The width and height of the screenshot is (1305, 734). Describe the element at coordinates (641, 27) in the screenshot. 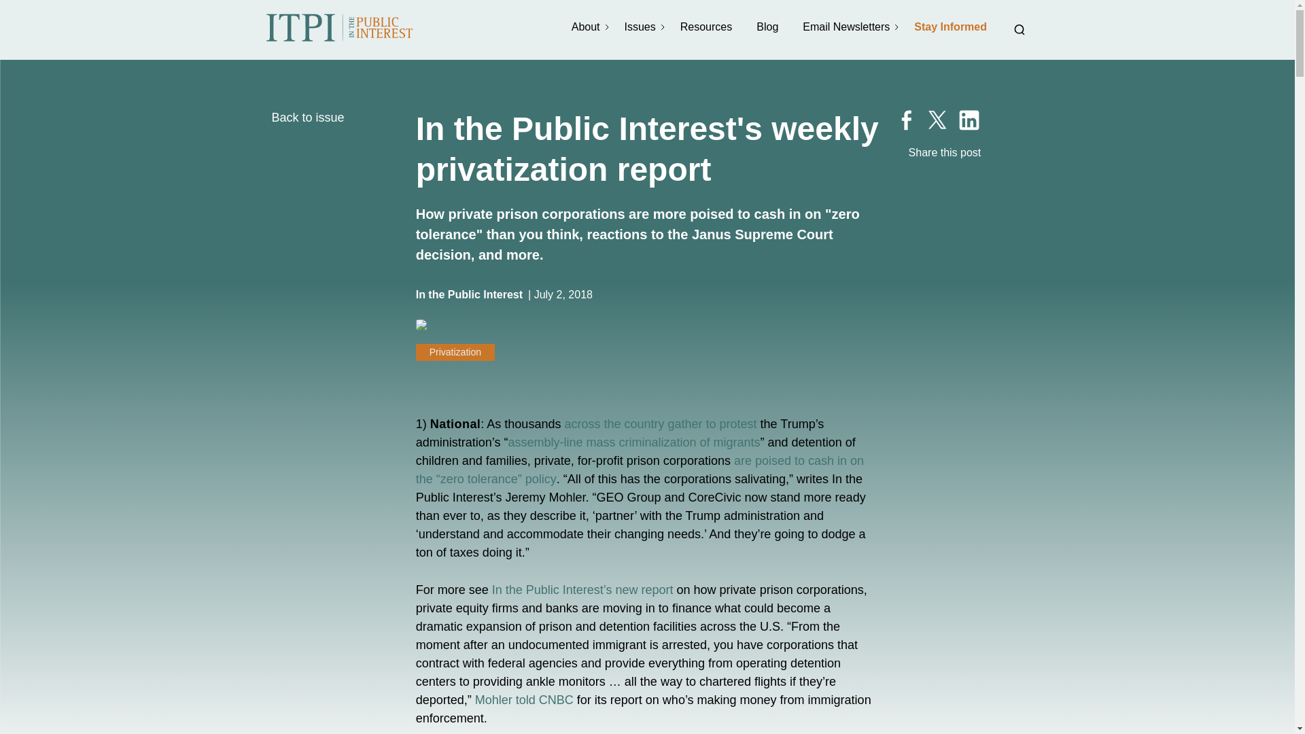

I see `Issues` at that location.